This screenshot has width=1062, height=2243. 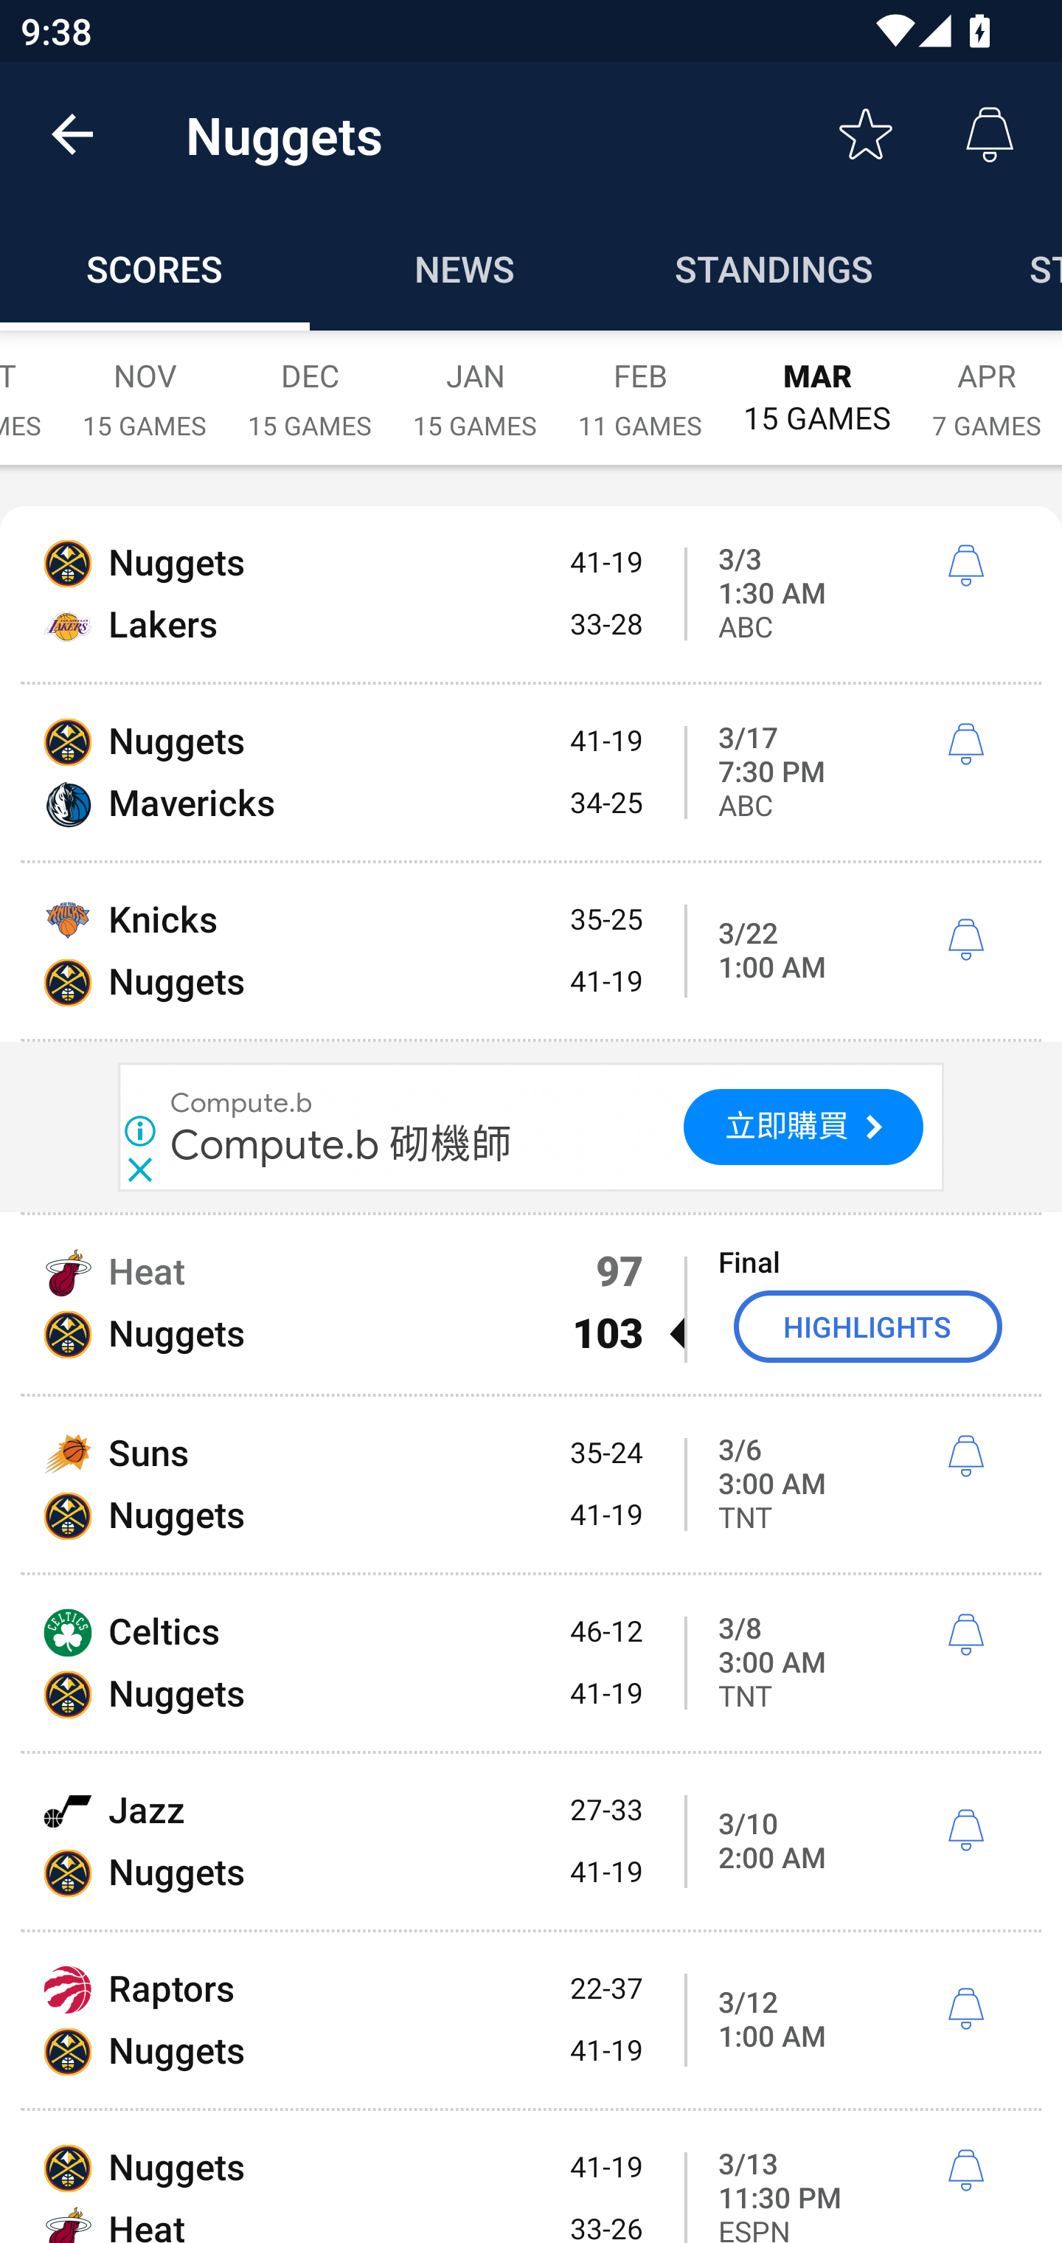 What do you see at coordinates (987, 384) in the screenshot?
I see `APR 7 GAMES` at bounding box center [987, 384].